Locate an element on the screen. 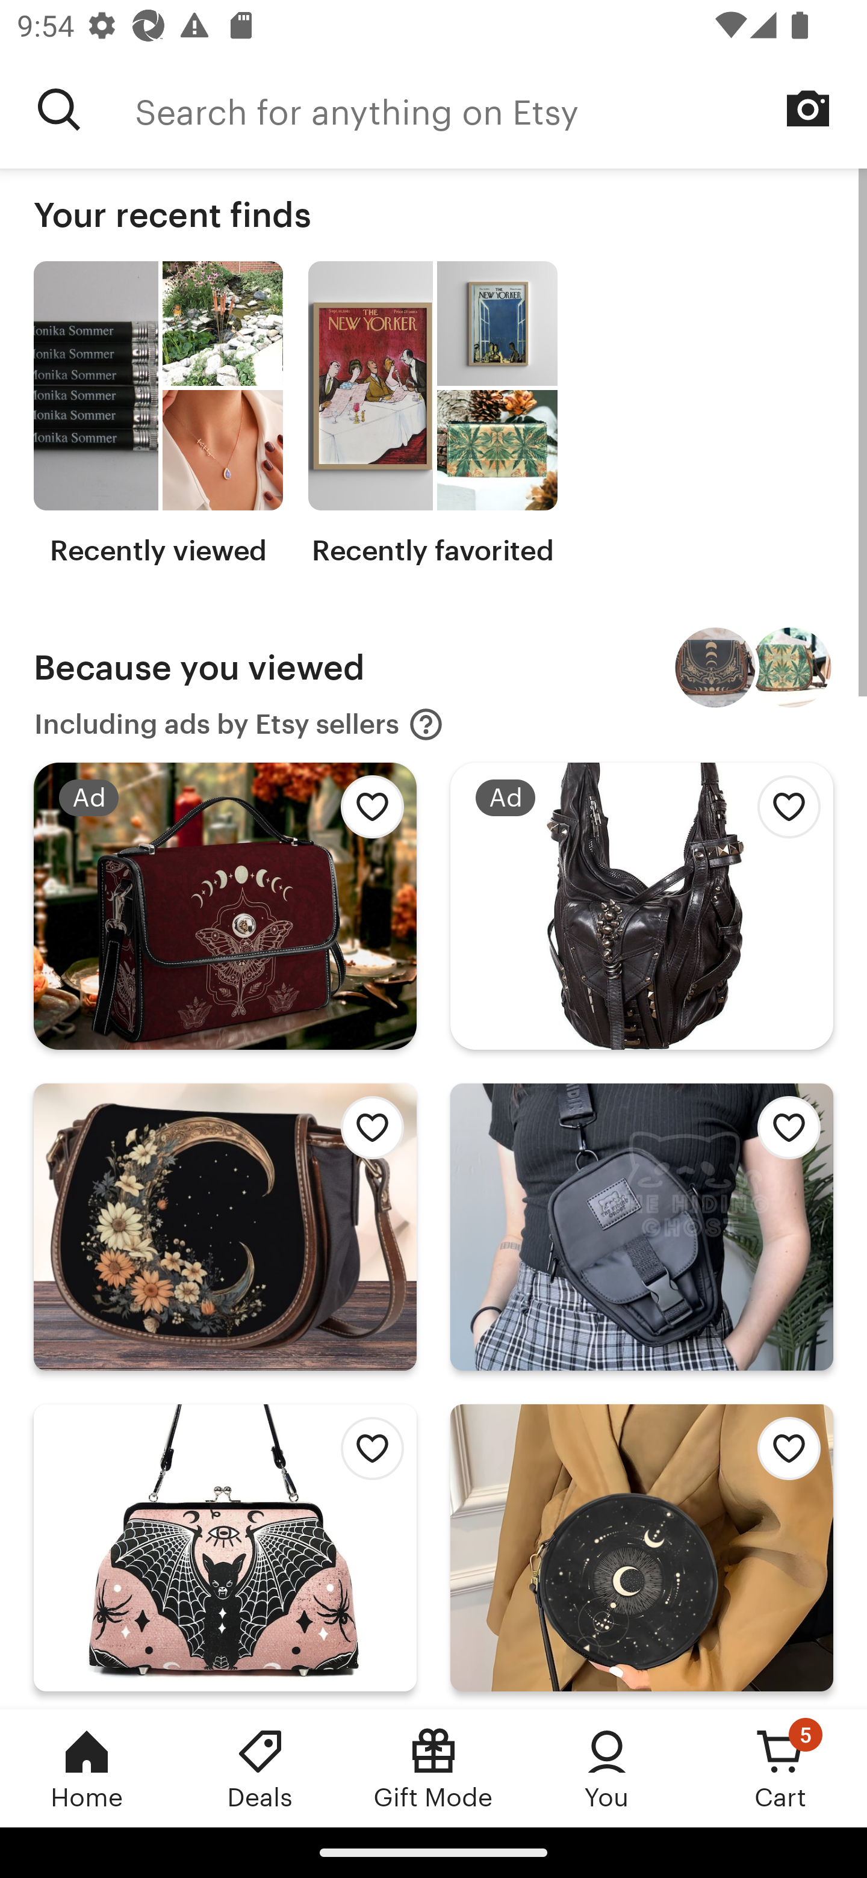  Deals is located at coordinates (260, 1768).